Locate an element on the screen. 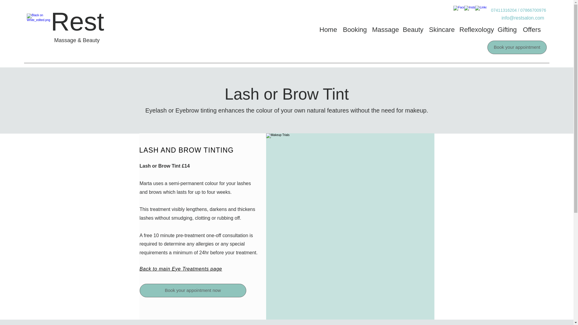 The image size is (578, 325). Offers is located at coordinates (532, 29).